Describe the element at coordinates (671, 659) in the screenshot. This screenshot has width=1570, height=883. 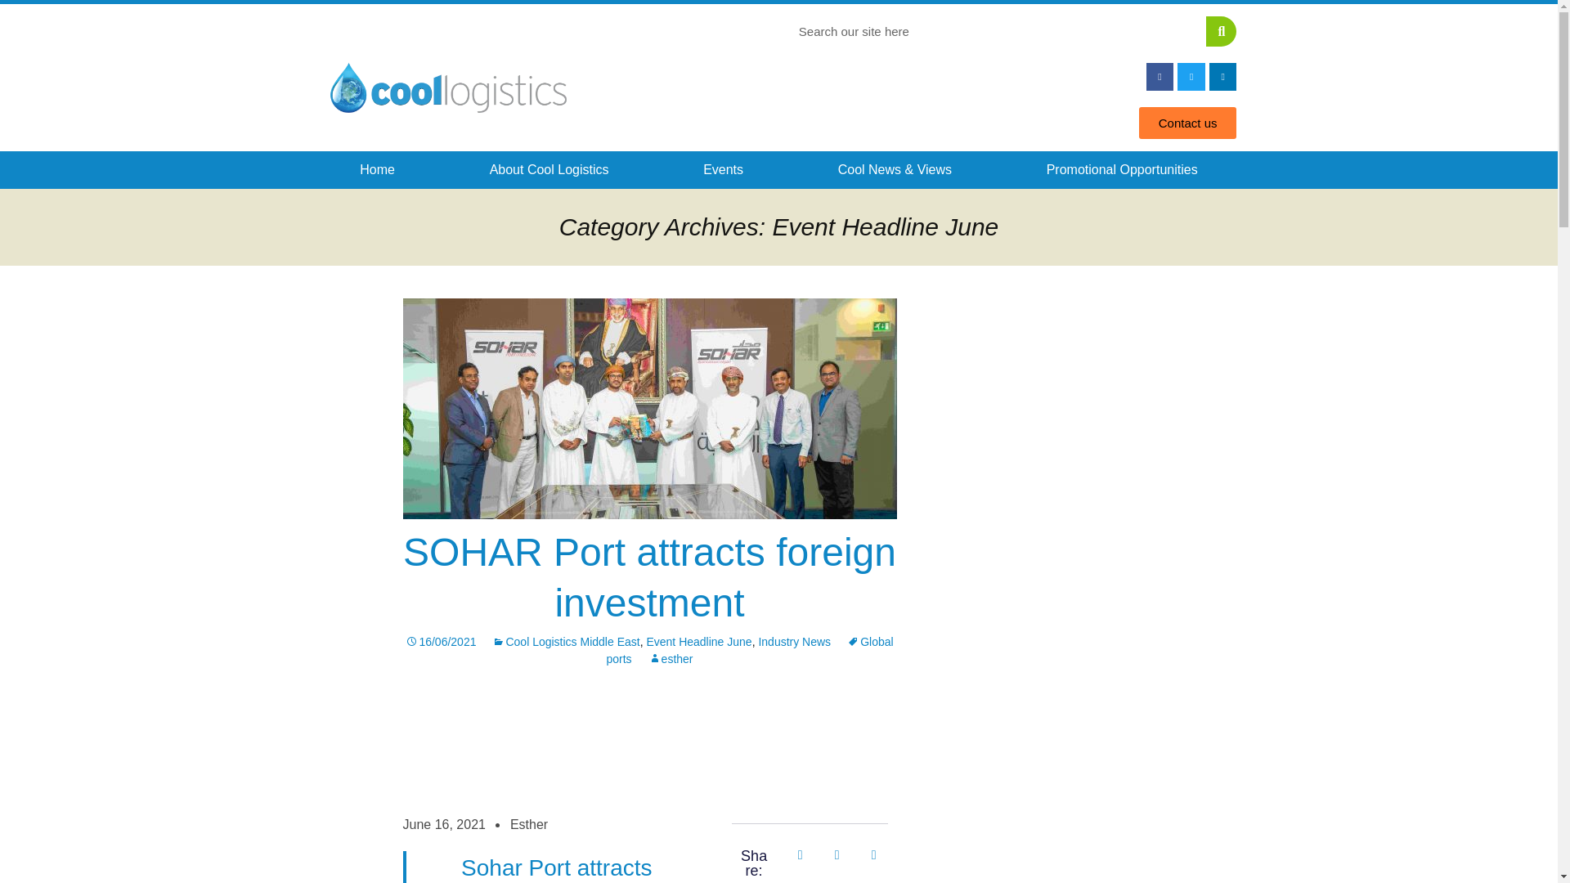
I see `View all posts by esther` at that location.